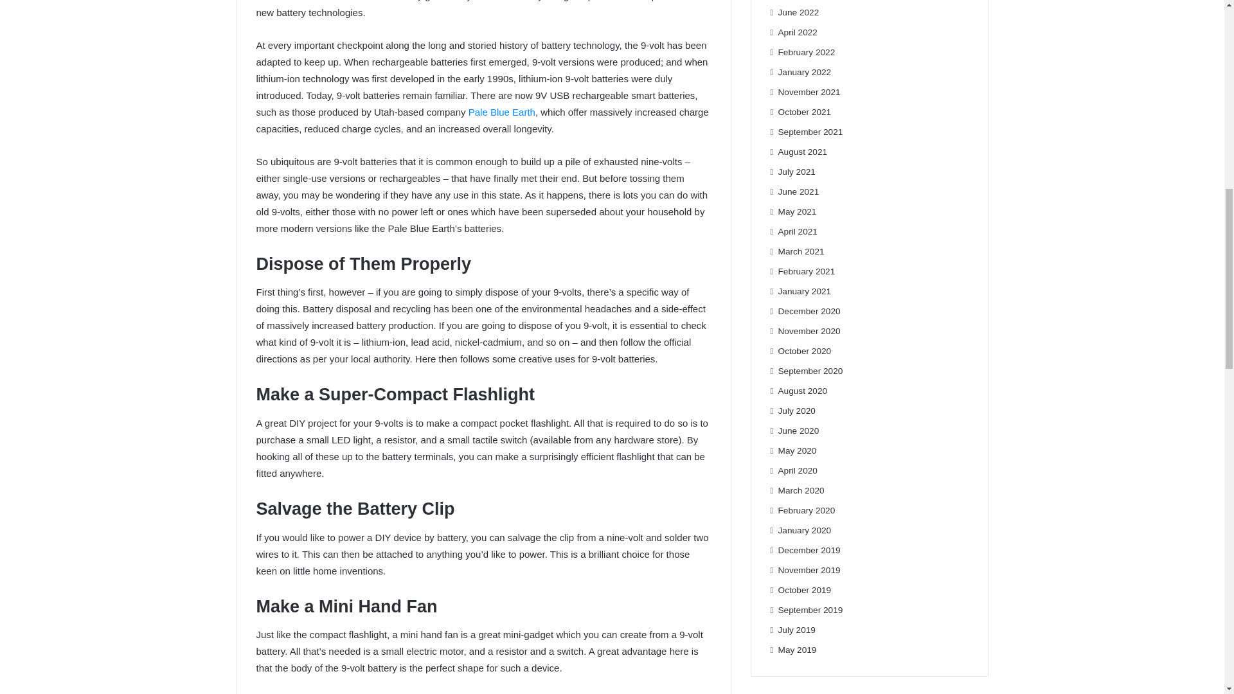 The width and height of the screenshot is (1234, 694). Describe the element at coordinates (502, 112) in the screenshot. I see `Pale Blue Earth` at that location.